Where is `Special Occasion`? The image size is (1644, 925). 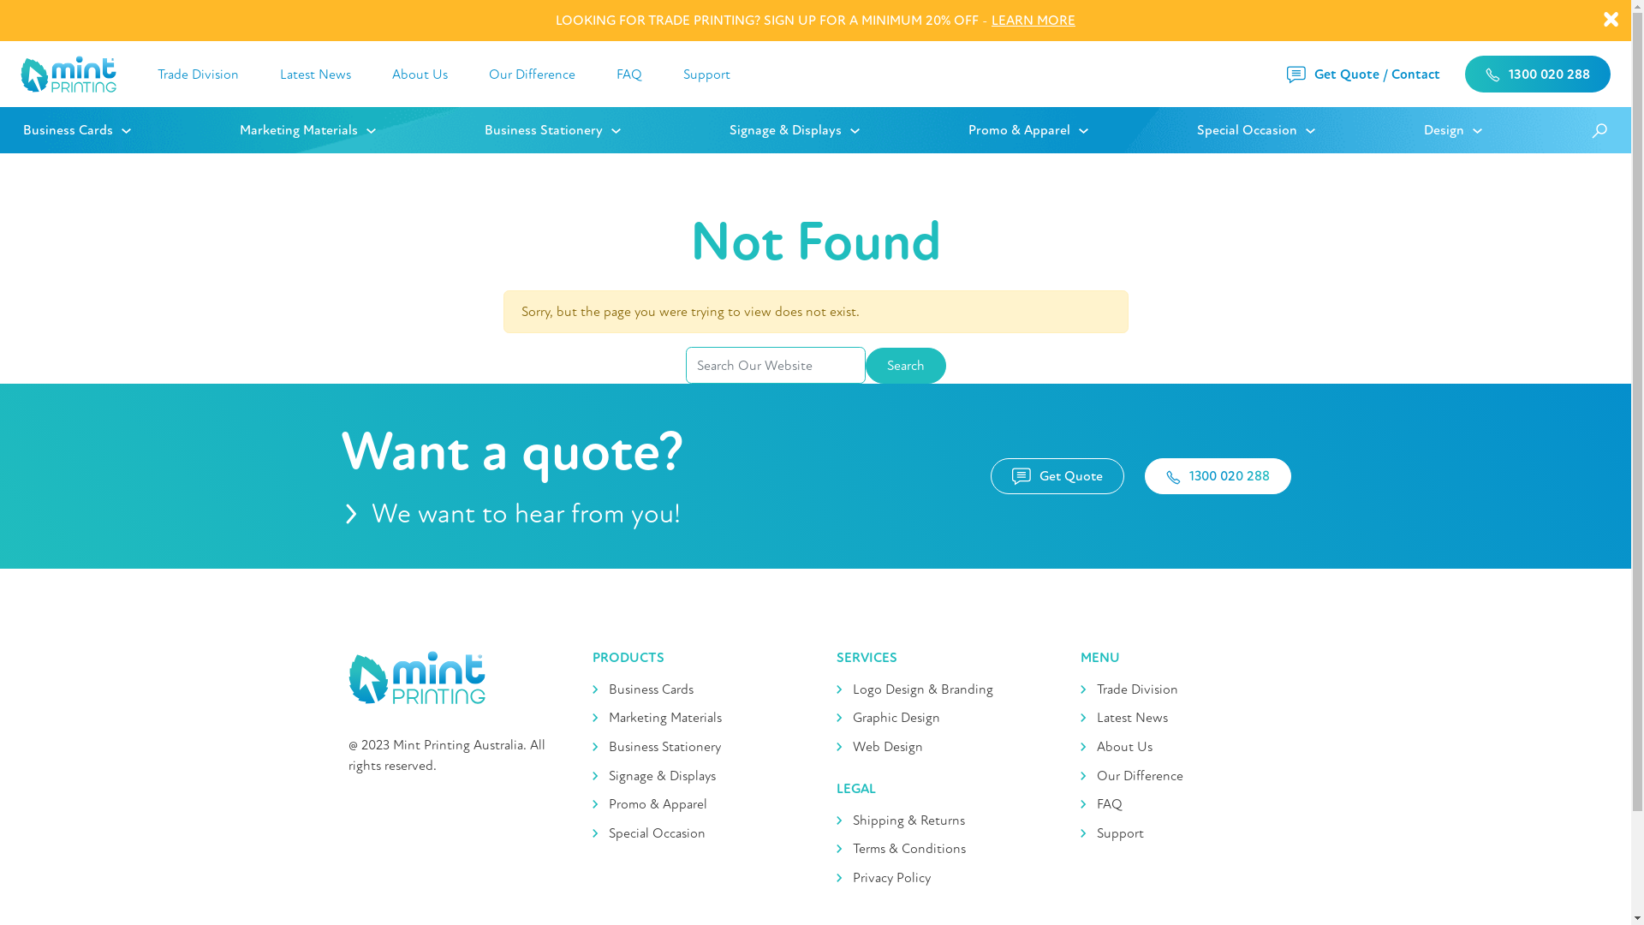
Special Occasion is located at coordinates (1310, 130).